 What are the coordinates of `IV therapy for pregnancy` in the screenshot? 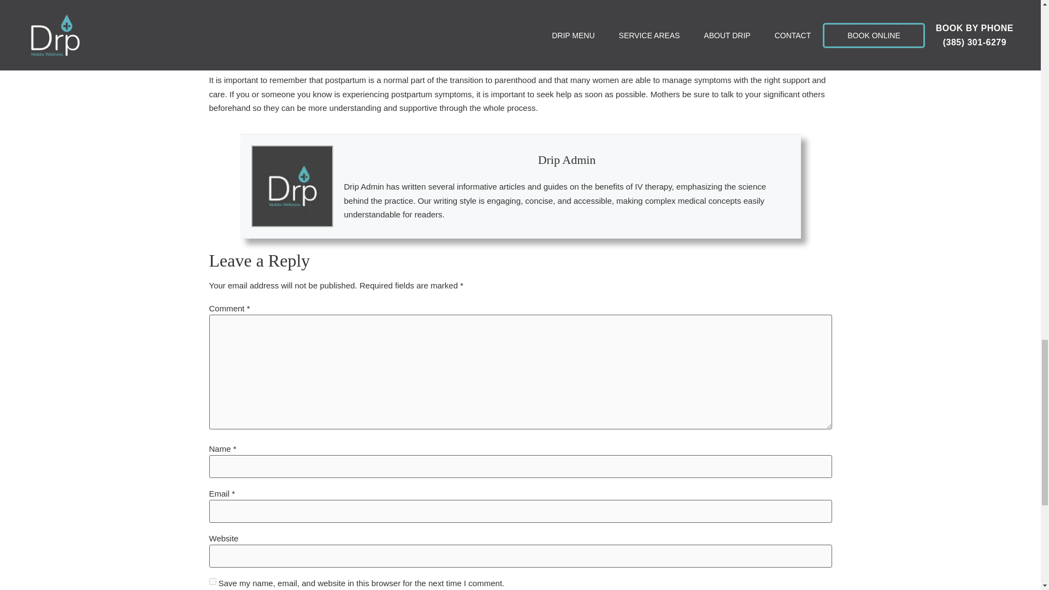 It's located at (323, 3).